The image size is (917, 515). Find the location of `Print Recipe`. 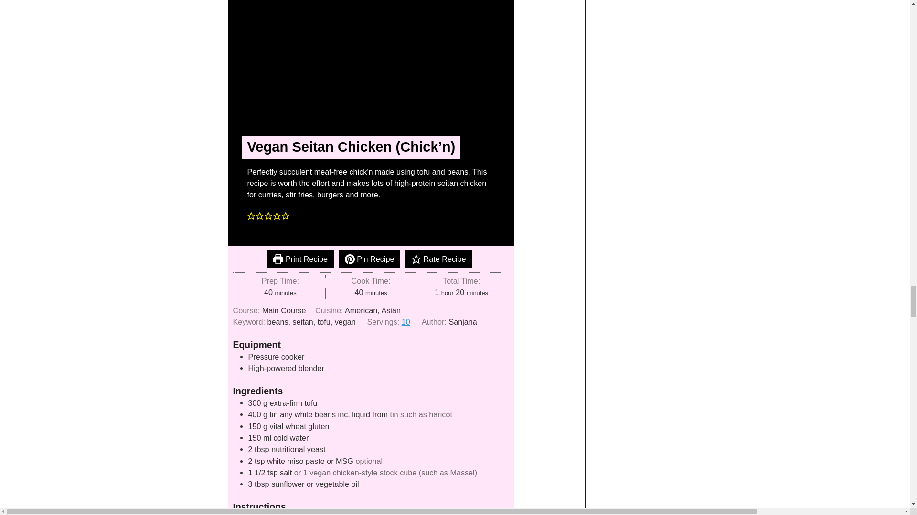

Print Recipe is located at coordinates (300, 258).